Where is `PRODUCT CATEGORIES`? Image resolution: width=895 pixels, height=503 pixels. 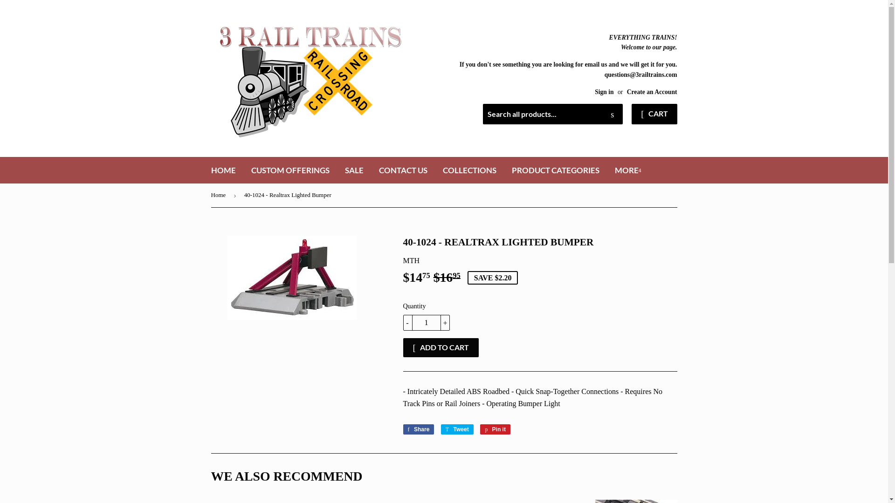
PRODUCT CATEGORIES is located at coordinates (555, 170).